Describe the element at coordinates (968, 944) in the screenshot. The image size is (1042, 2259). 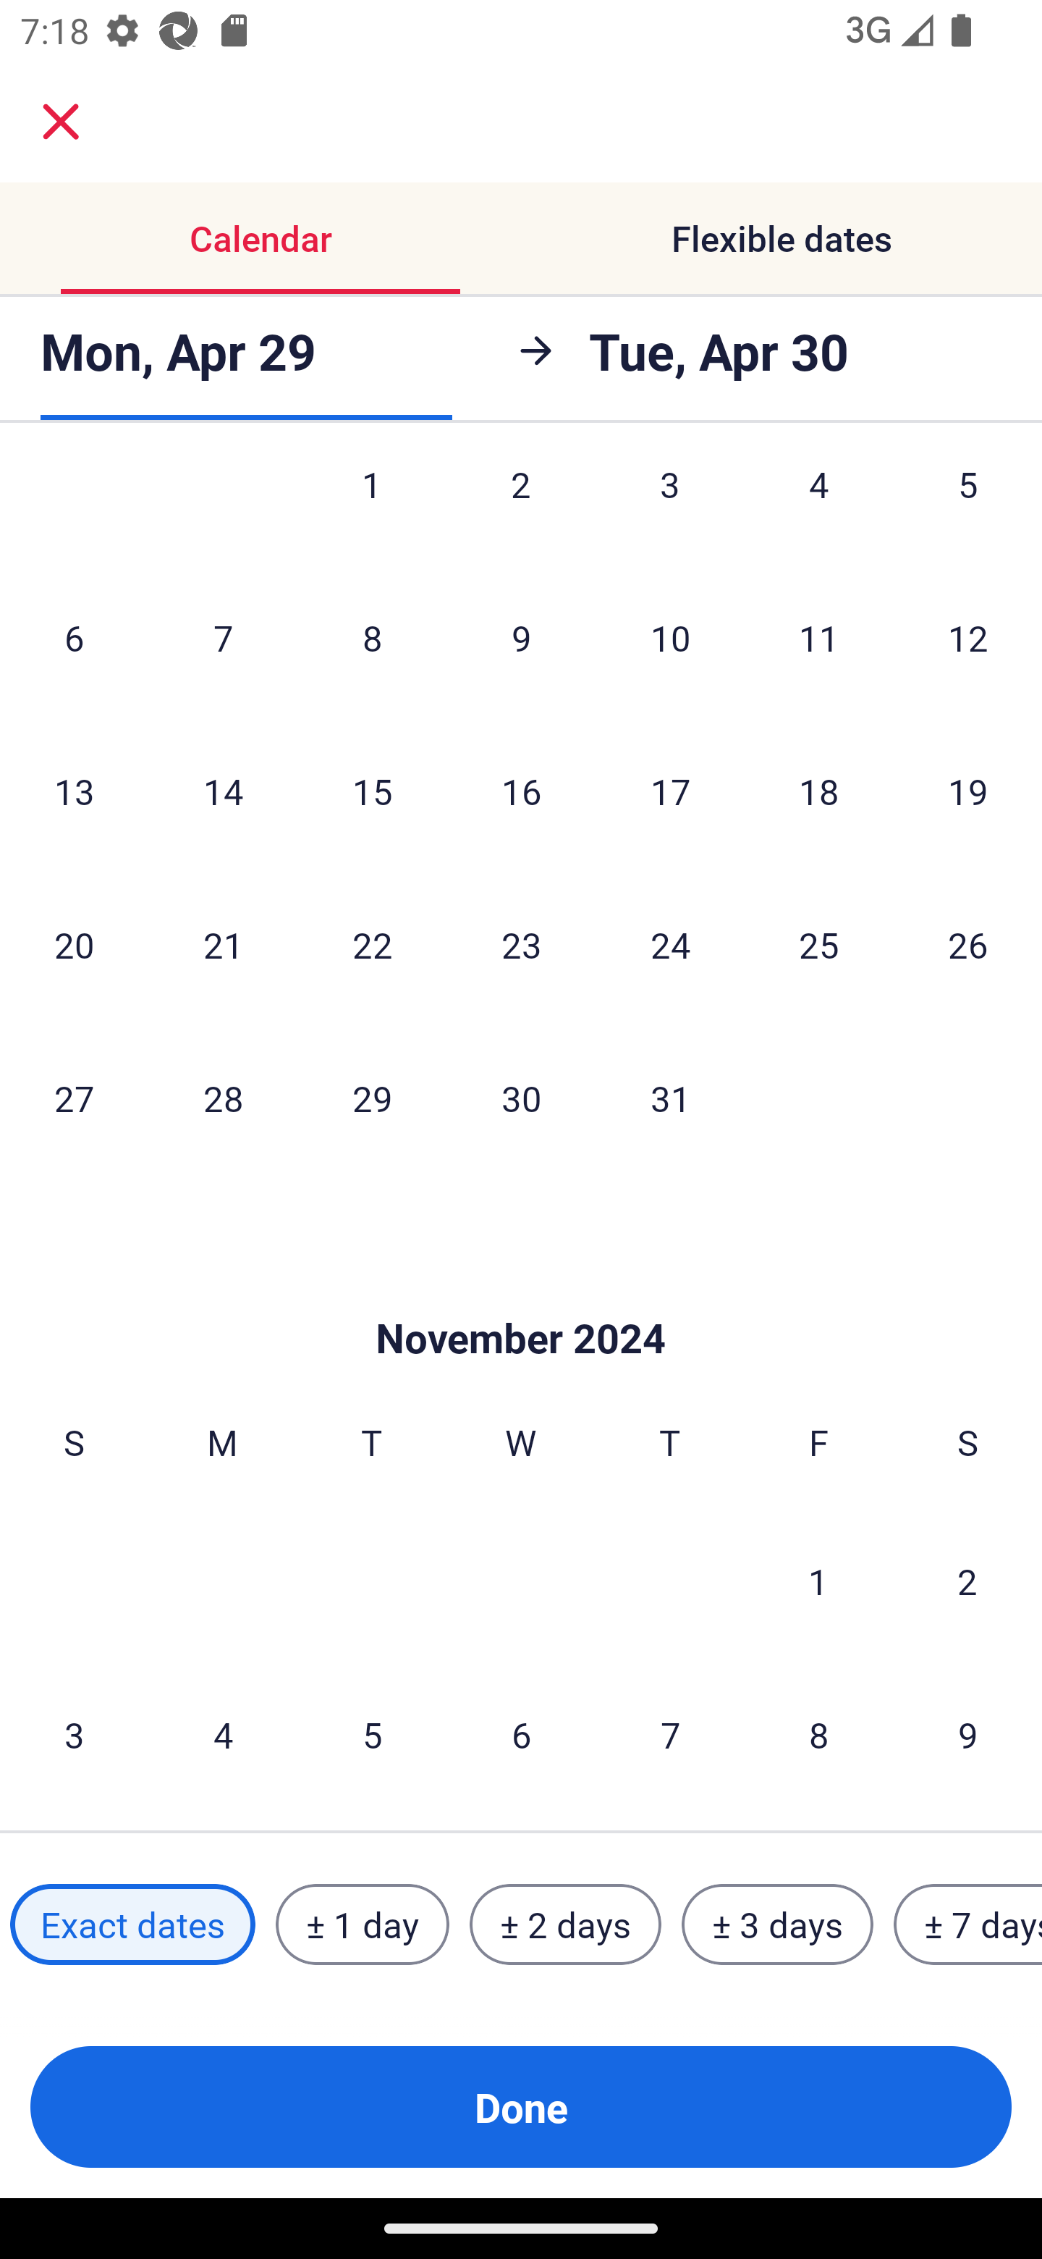
I see `26 Saturday, October 26, 2024` at that location.